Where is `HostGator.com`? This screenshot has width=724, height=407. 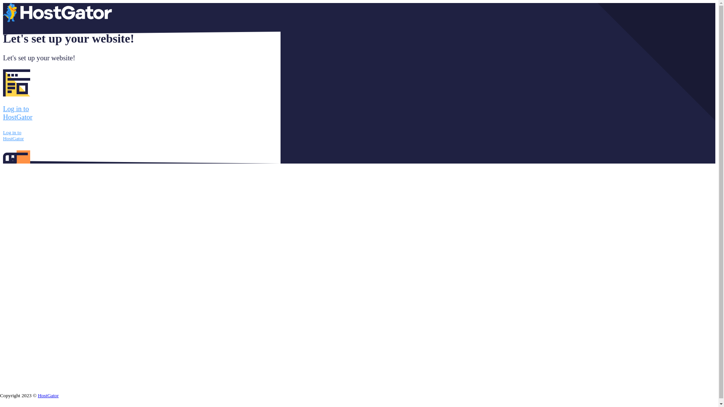 HostGator.com is located at coordinates (57, 20).